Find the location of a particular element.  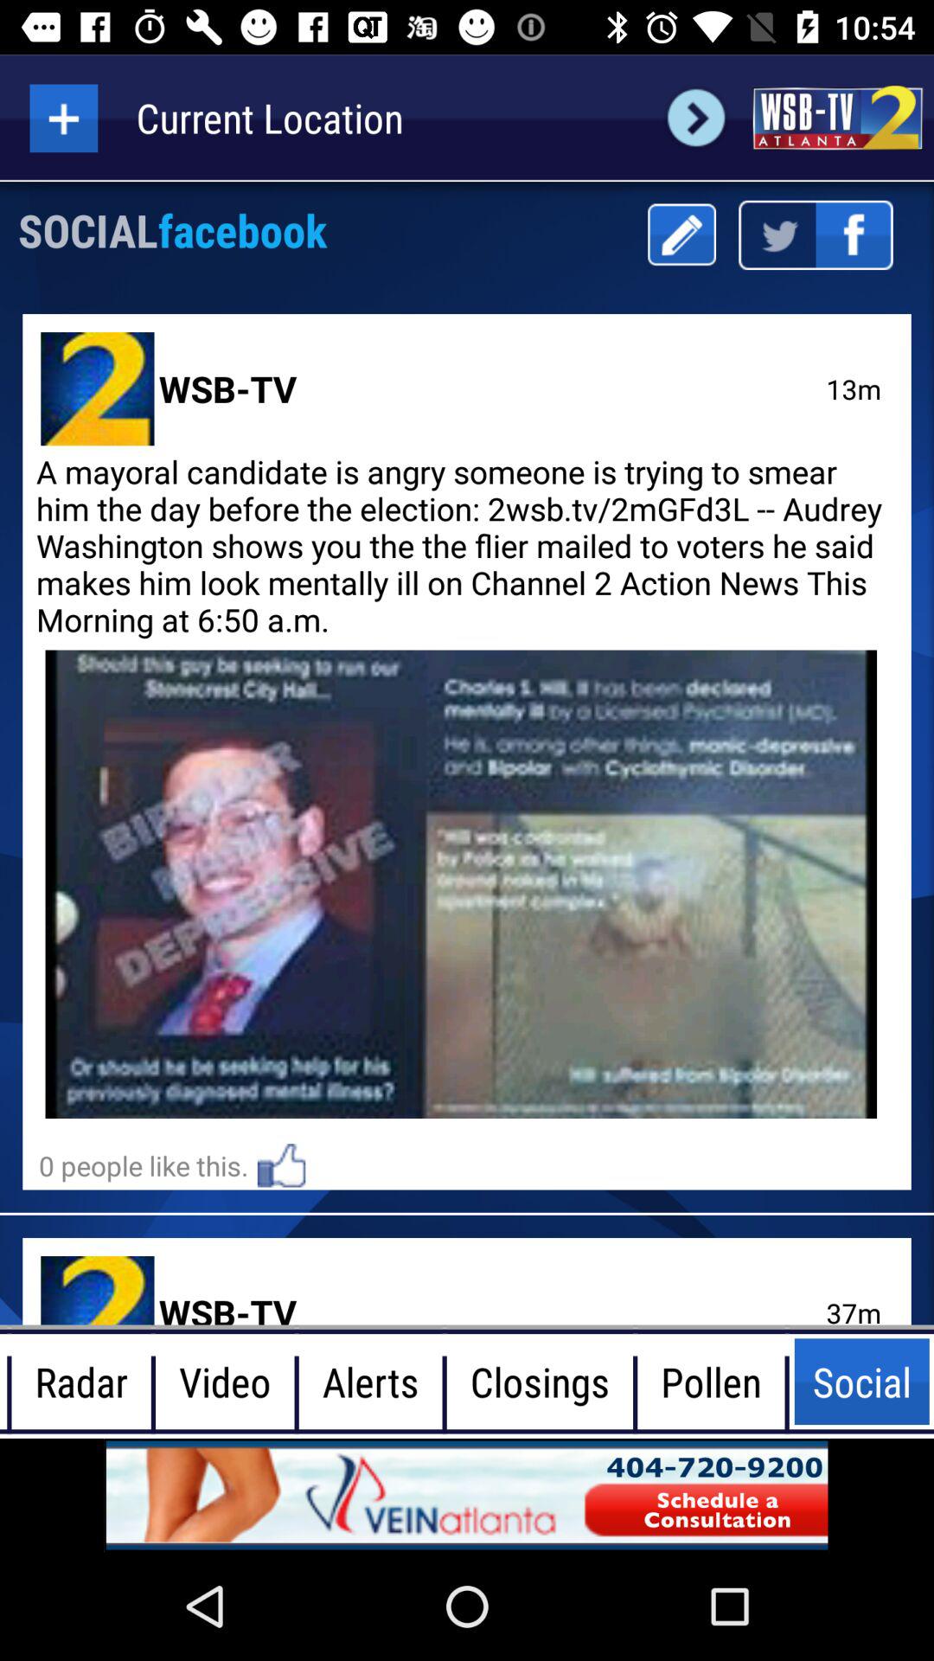

more is located at coordinates (64, 118).